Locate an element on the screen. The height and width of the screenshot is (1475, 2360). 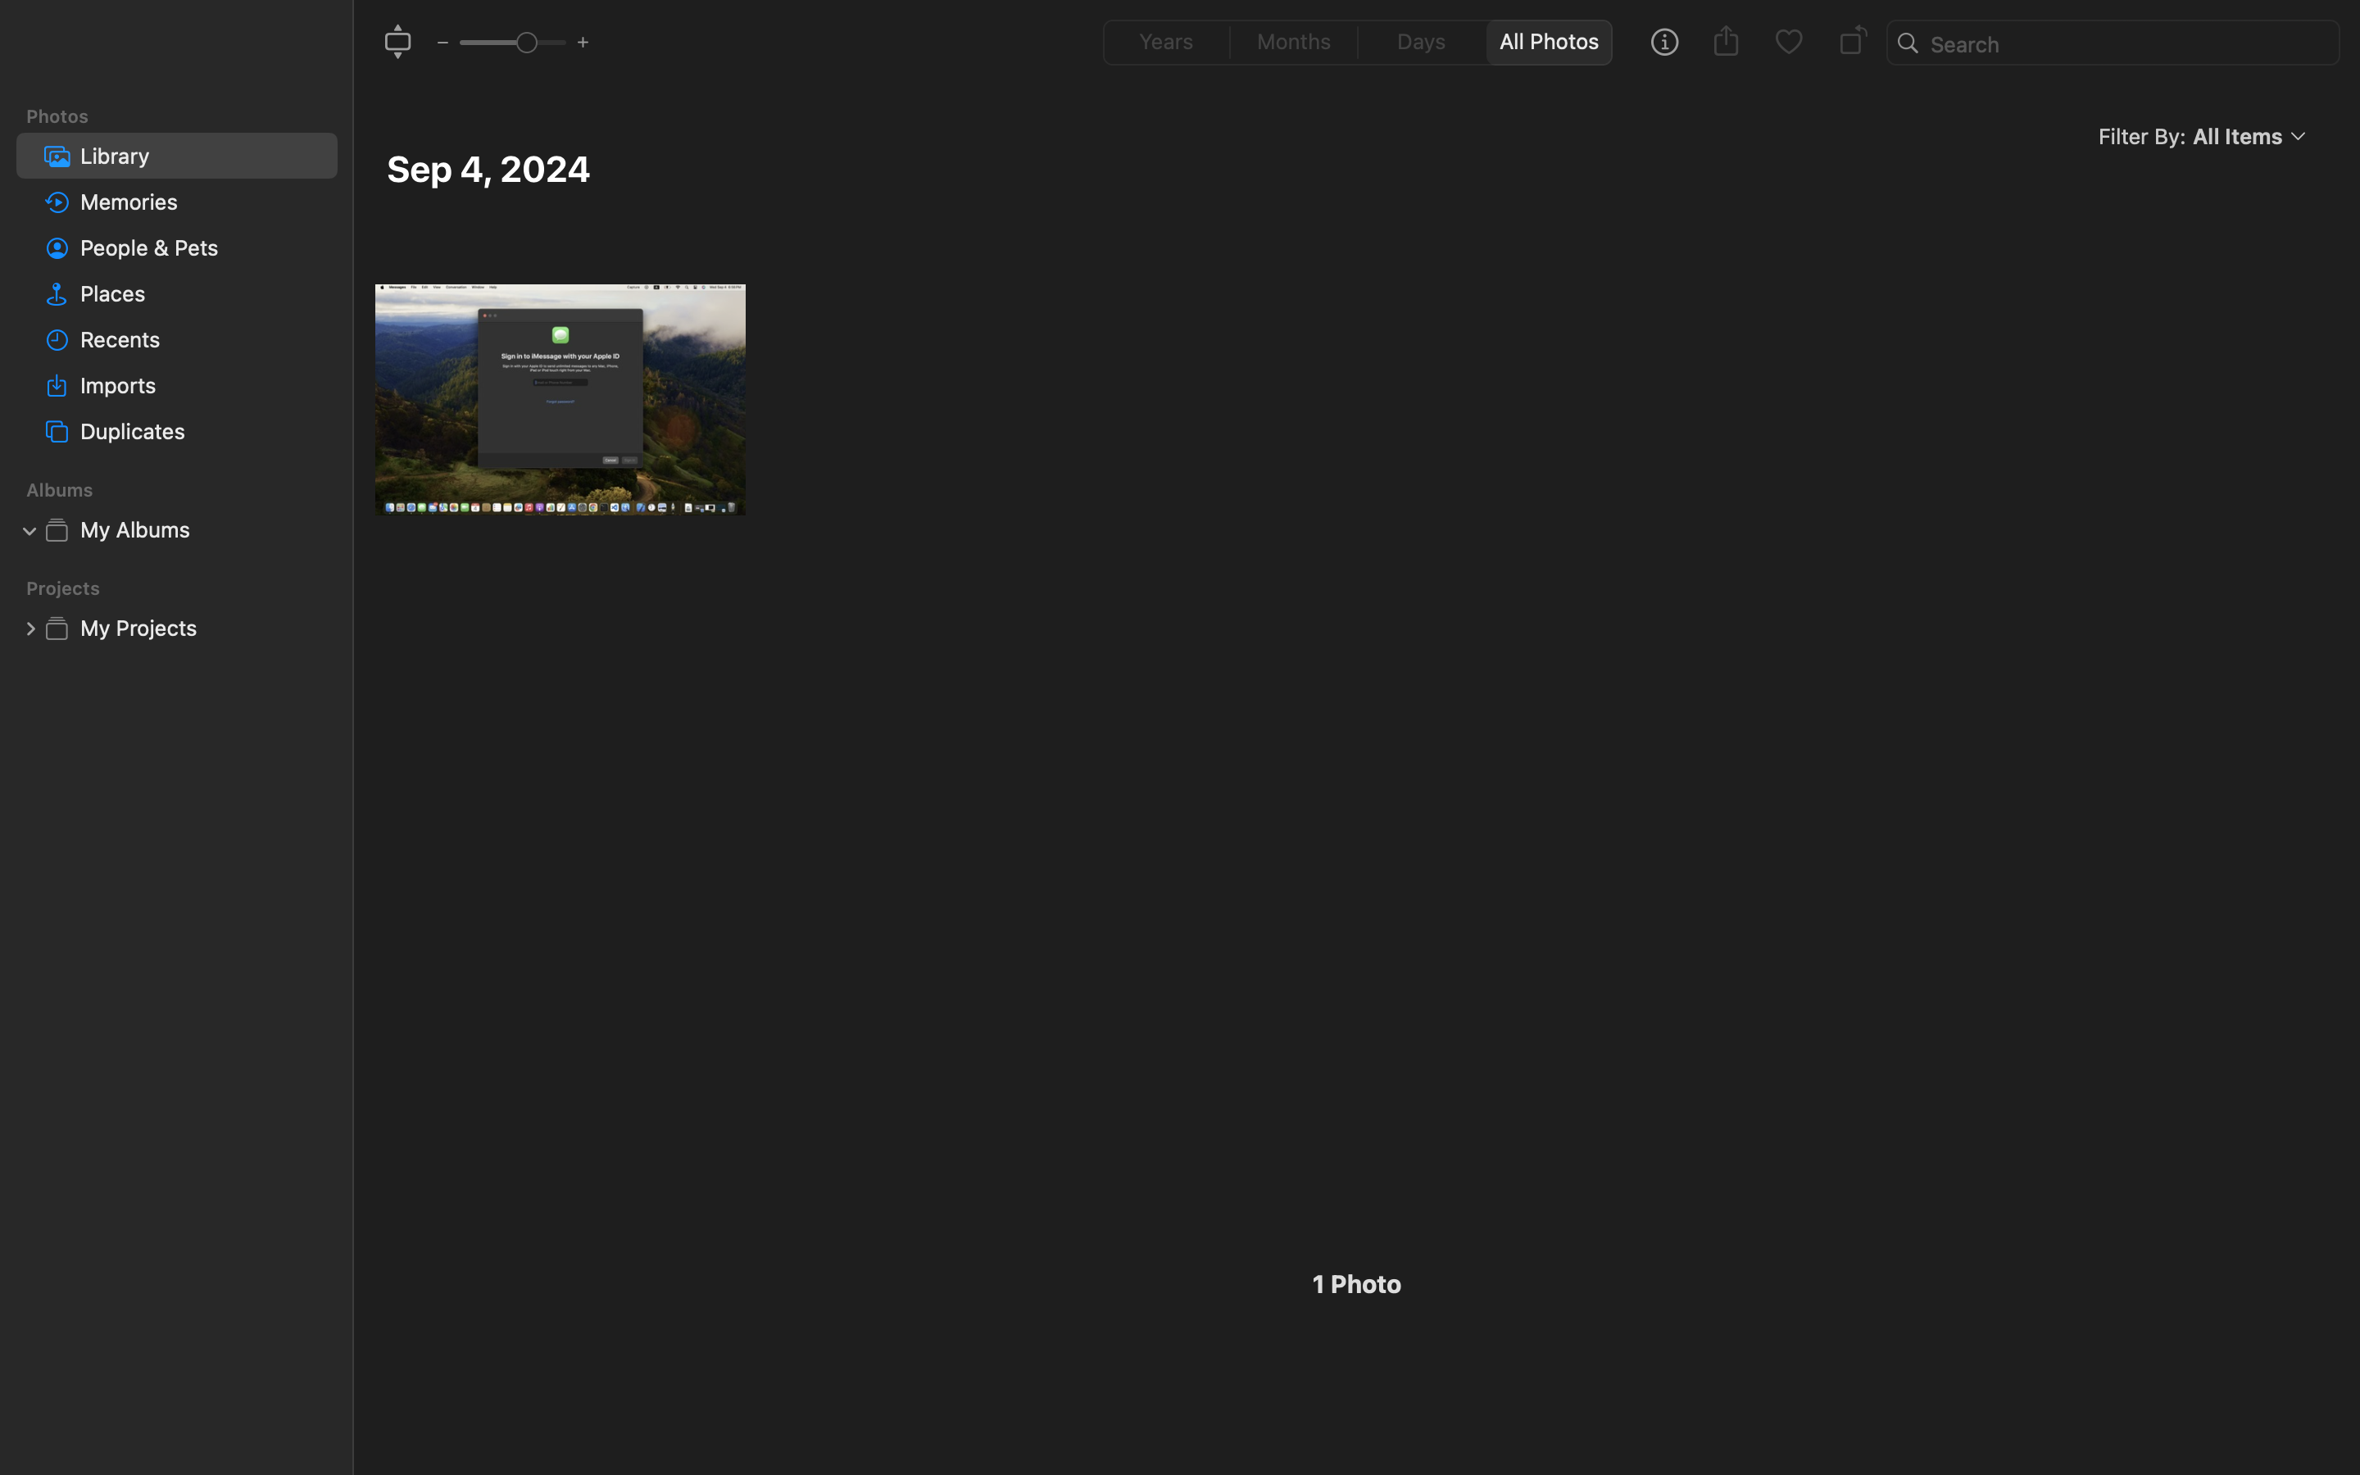
Duplicates is located at coordinates (202, 431).